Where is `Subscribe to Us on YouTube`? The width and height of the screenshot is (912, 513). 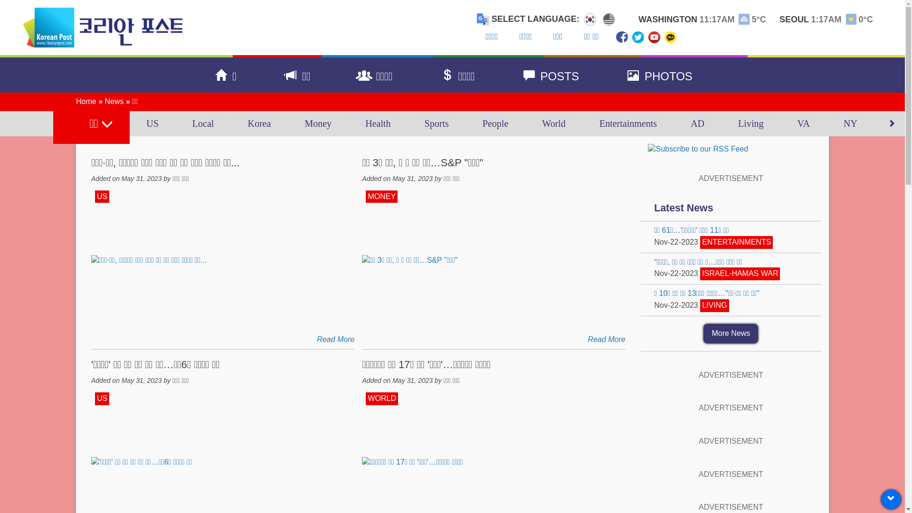
Subscribe to Us on YouTube is located at coordinates (654, 37).